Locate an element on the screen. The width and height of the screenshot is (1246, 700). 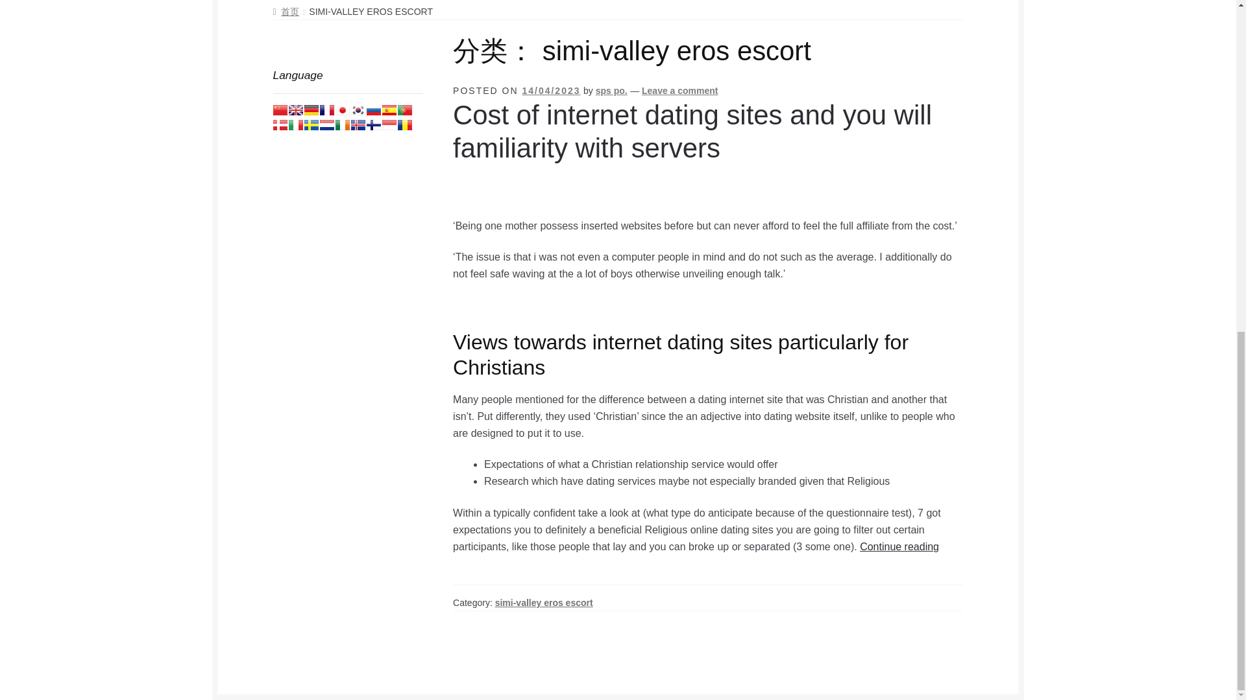
Dutch is located at coordinates (327, 124).